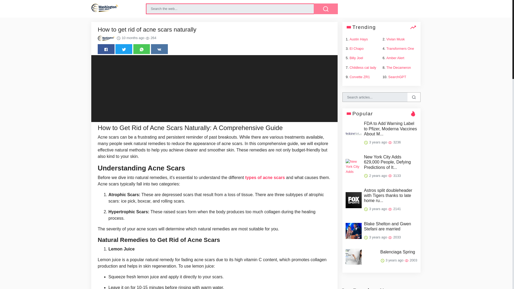 This screenshot has height=289, width=514. I want to click on Billy Joel, so click(356, 58).